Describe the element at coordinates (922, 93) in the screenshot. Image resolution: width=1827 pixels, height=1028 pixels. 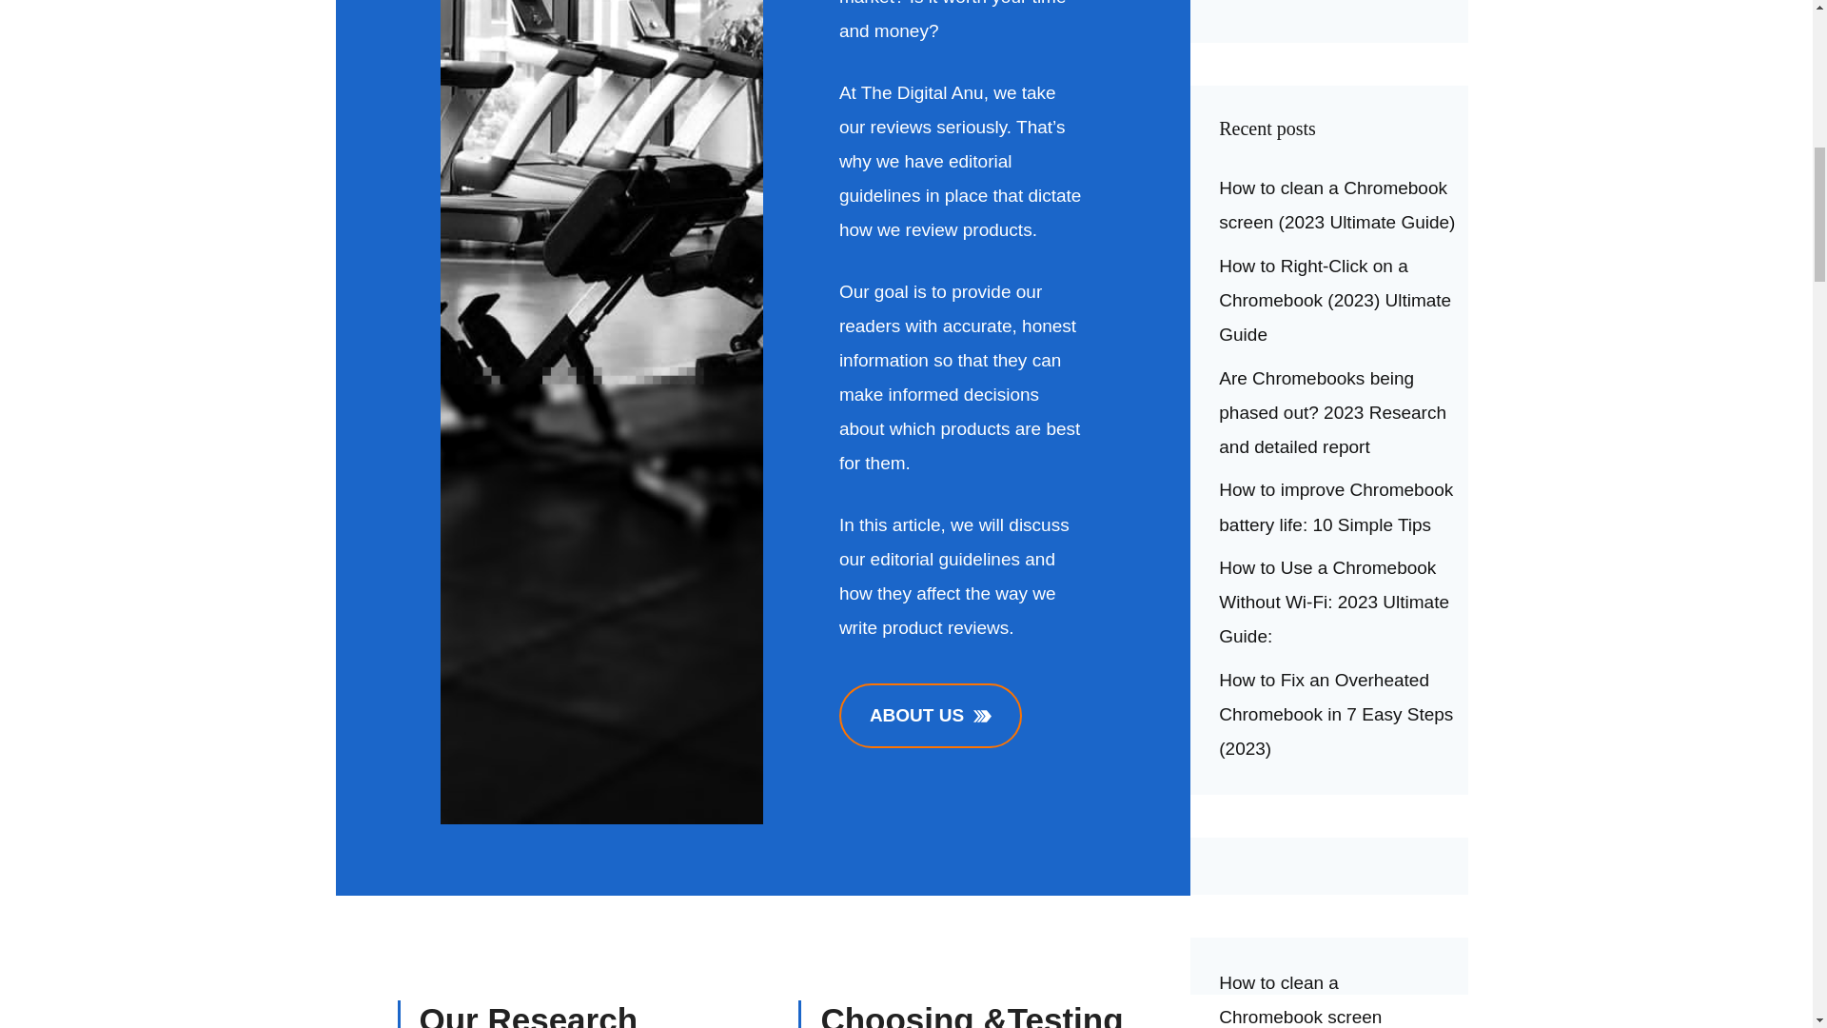
I see `The Digital Anu` at that location.